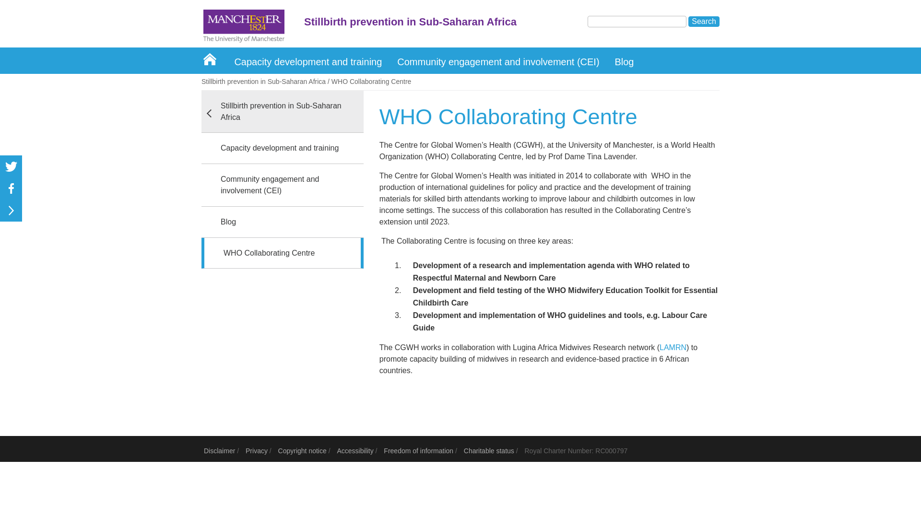  What do you see at coordinates (283, 111) in the screenshot?
I see `Stillbirth prevention in Sub-Saharan Africa` at bounding box center [283, 111].